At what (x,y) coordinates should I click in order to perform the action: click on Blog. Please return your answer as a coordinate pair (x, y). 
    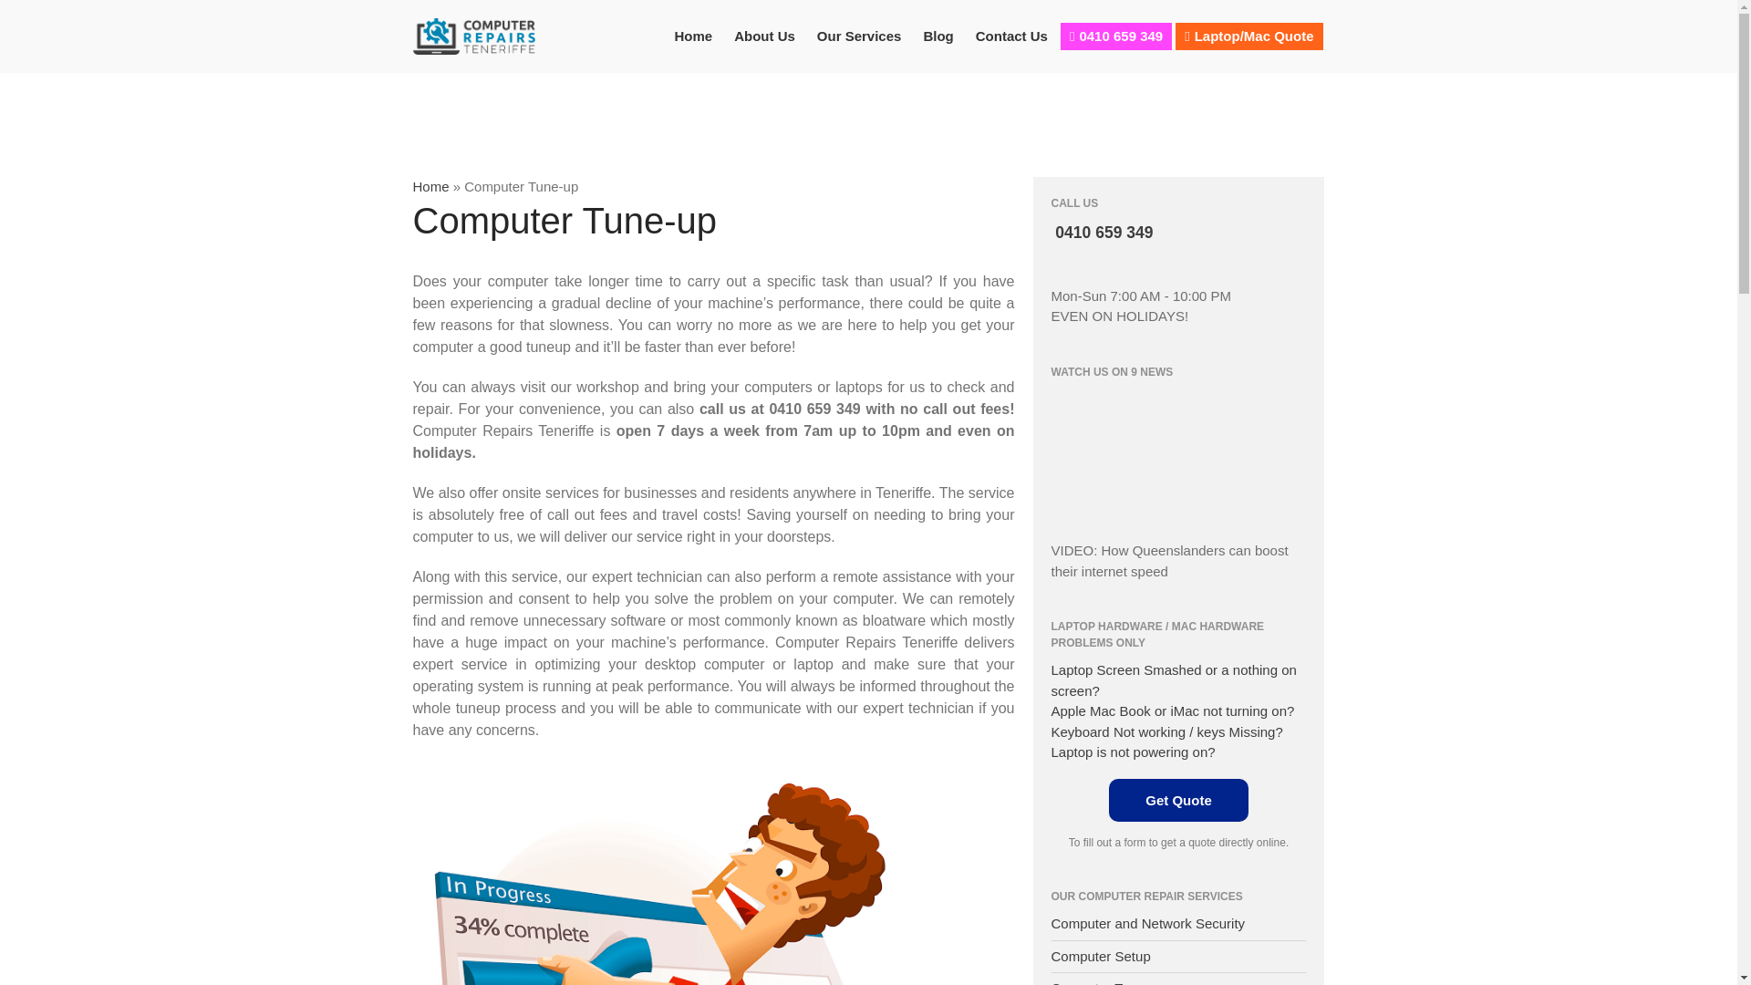
    Looking at the image, I should click on (938, 36).